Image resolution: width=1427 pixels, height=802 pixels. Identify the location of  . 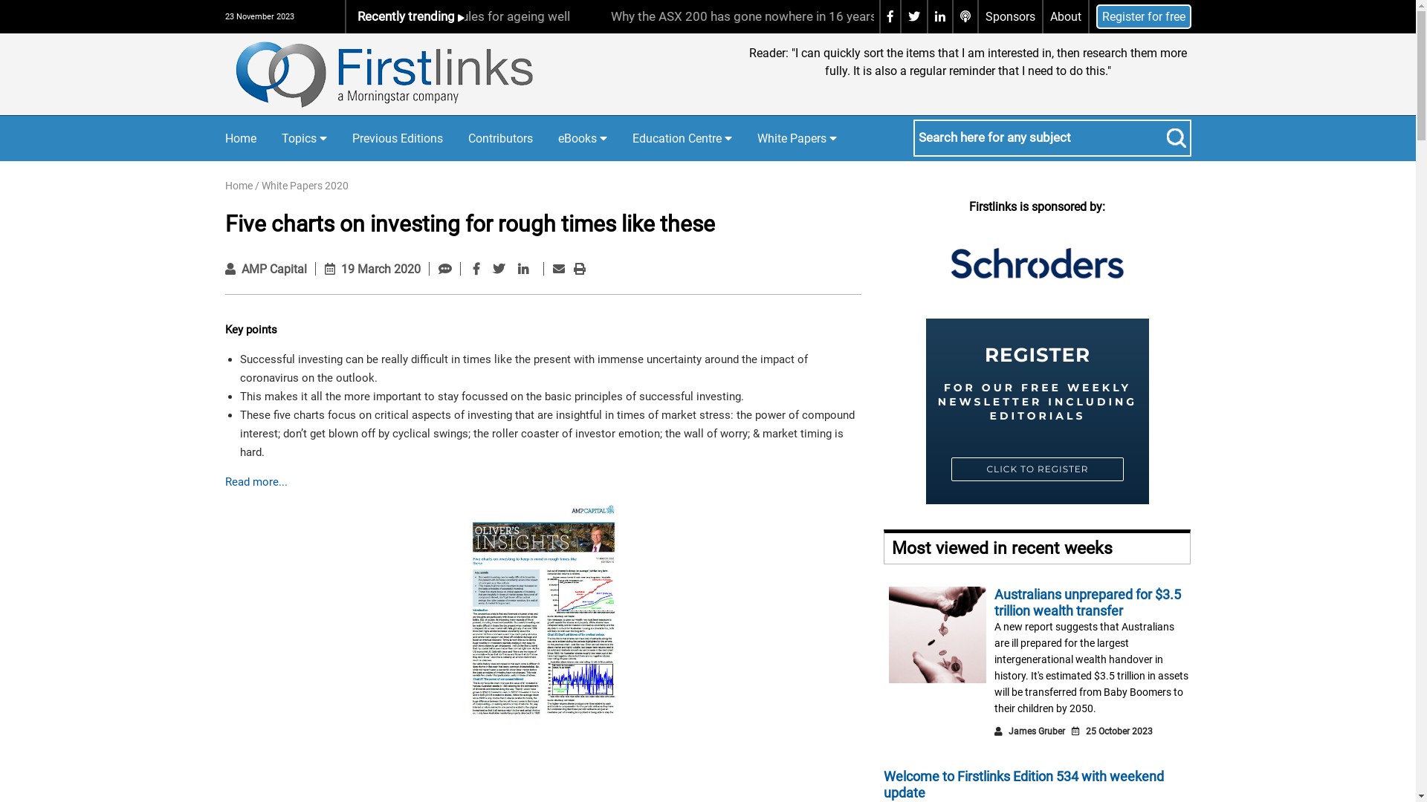
(226, 787).